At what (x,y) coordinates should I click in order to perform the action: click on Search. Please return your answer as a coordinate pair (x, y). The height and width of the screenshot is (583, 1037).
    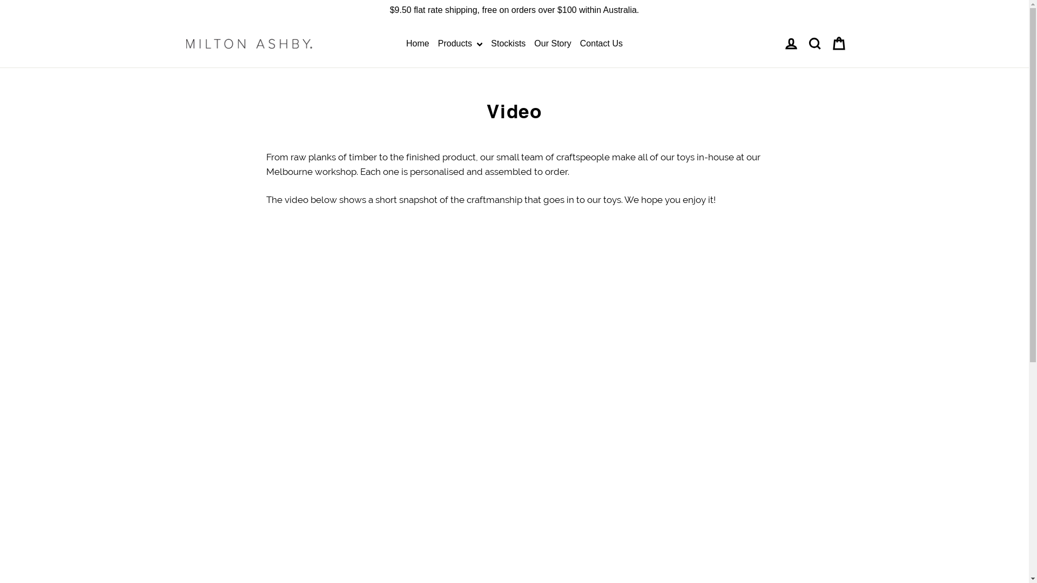
    Looking at the image, I should click on (814, 44).